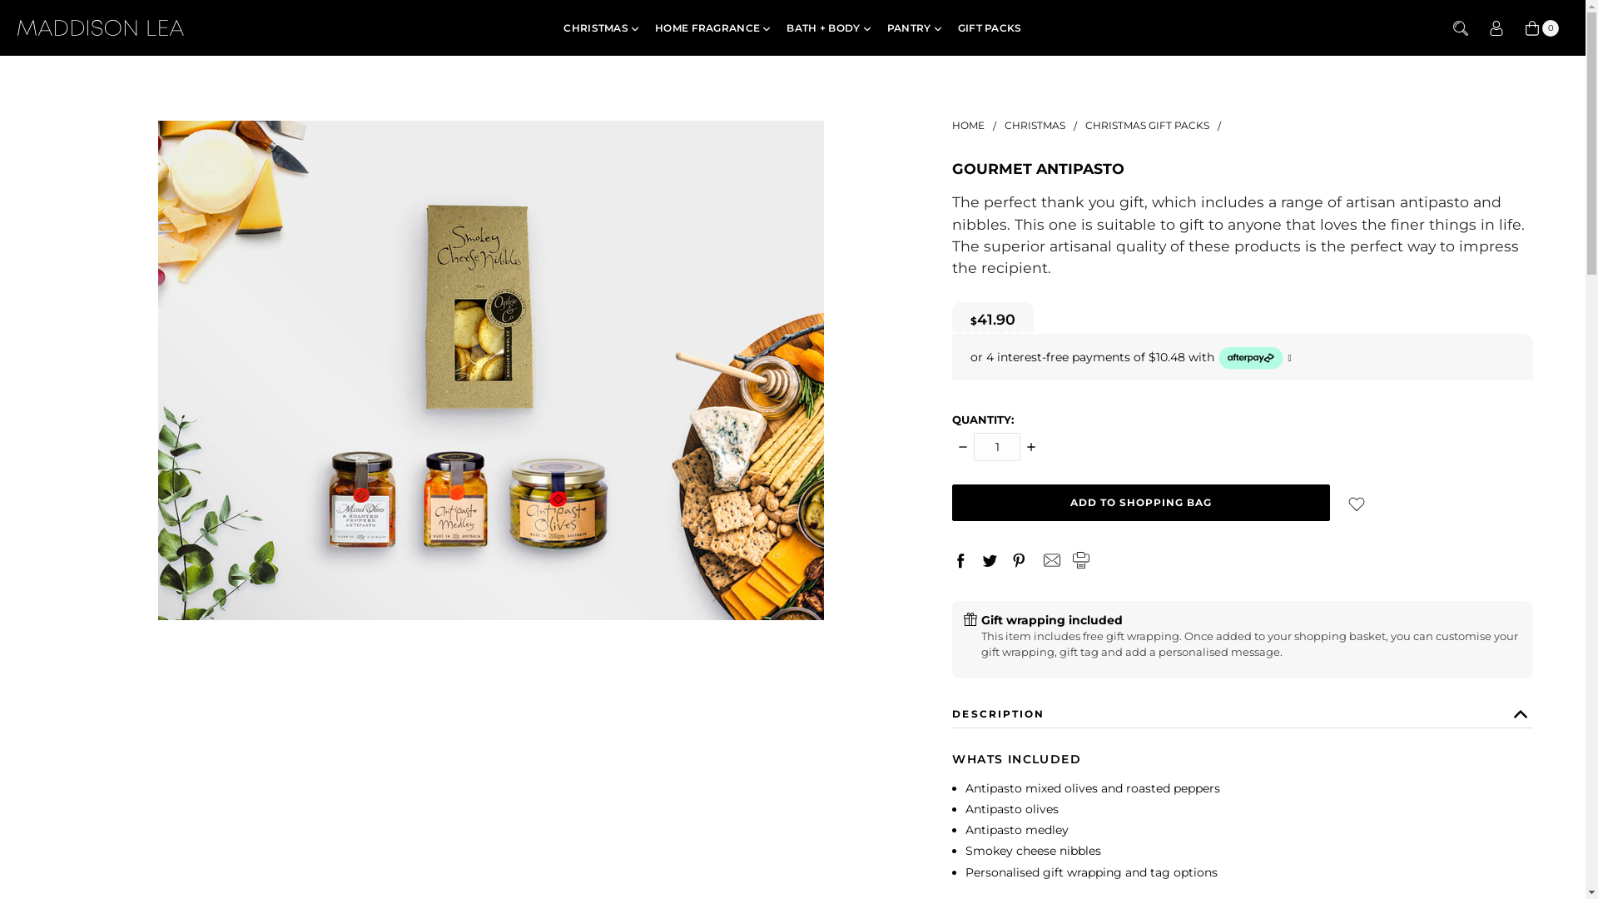 This screenshot has width=1598, height=899. Describe the element at coordinates (1140, 503) in the screenshot. I see `Add to shopping bag` at that location.